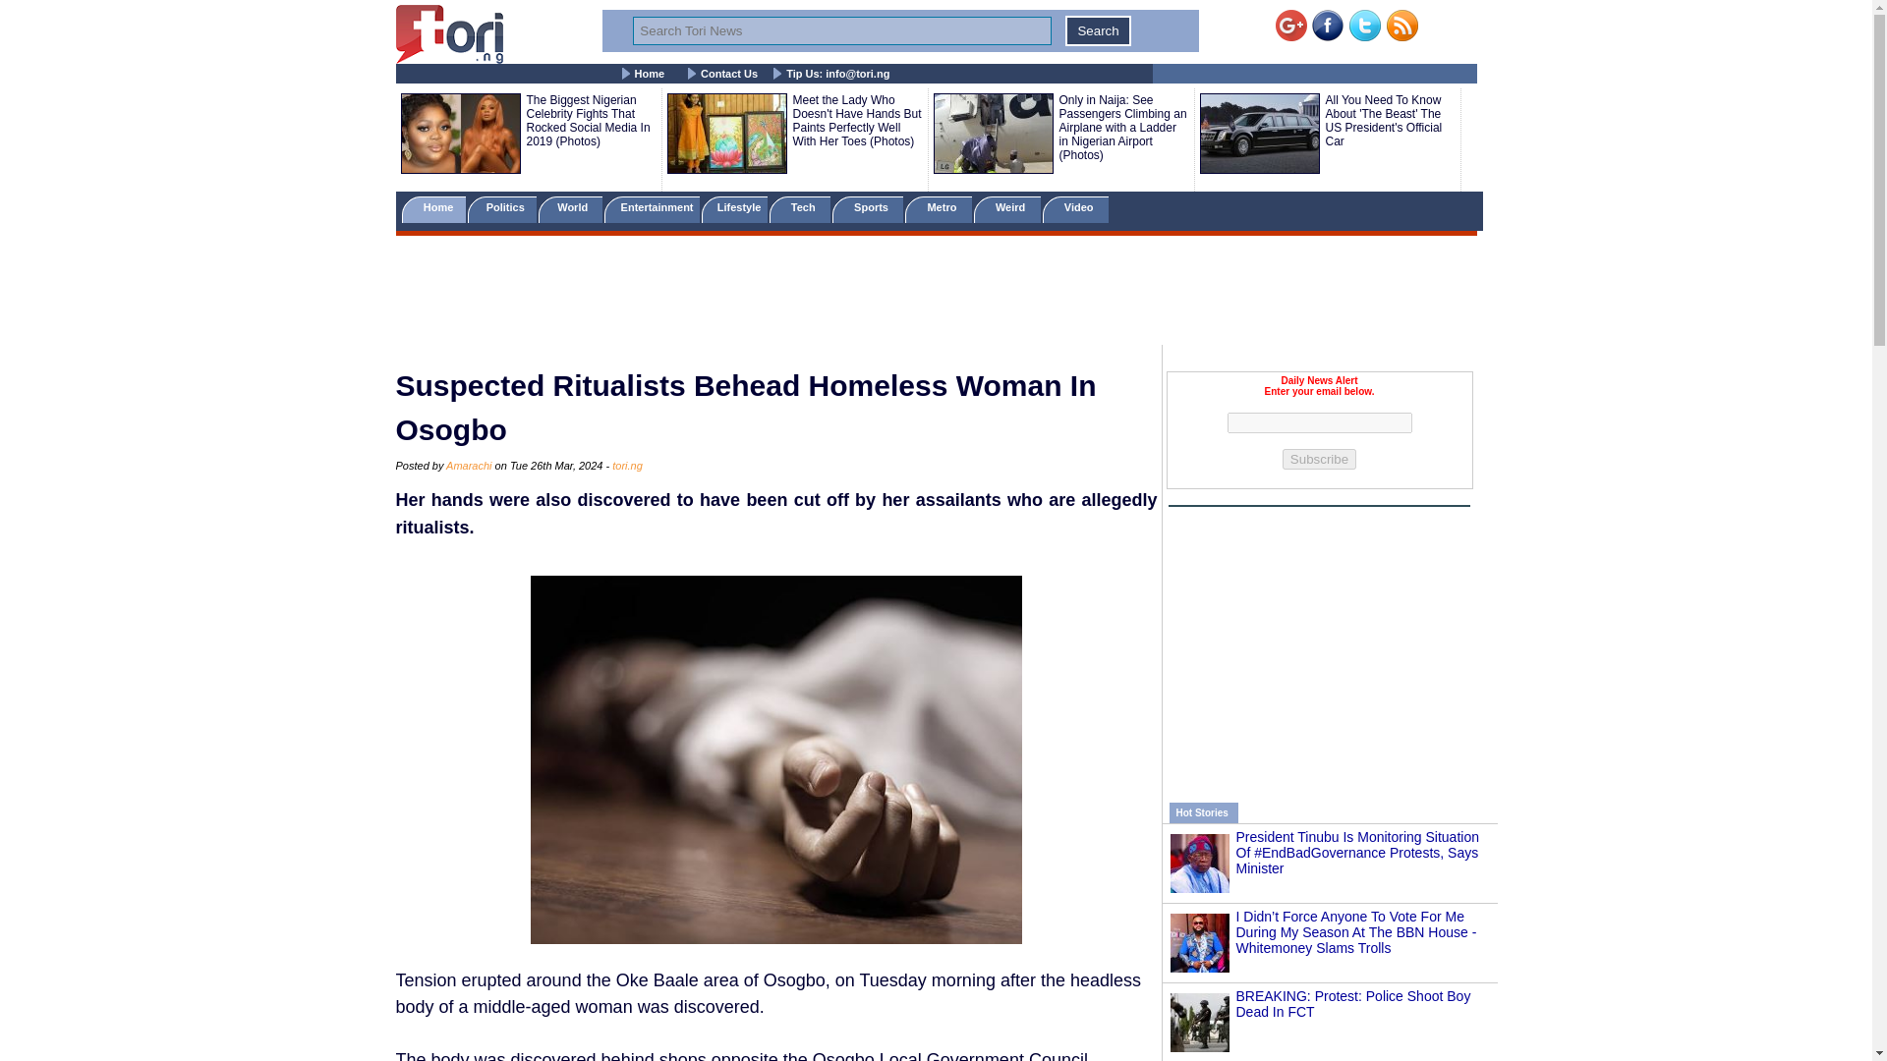 The width and height of the screenshot is (1887, 1061). What do you see at coordinates (650, 74) in the screenshot?
I see `Home` at bounding box center [650, 74].